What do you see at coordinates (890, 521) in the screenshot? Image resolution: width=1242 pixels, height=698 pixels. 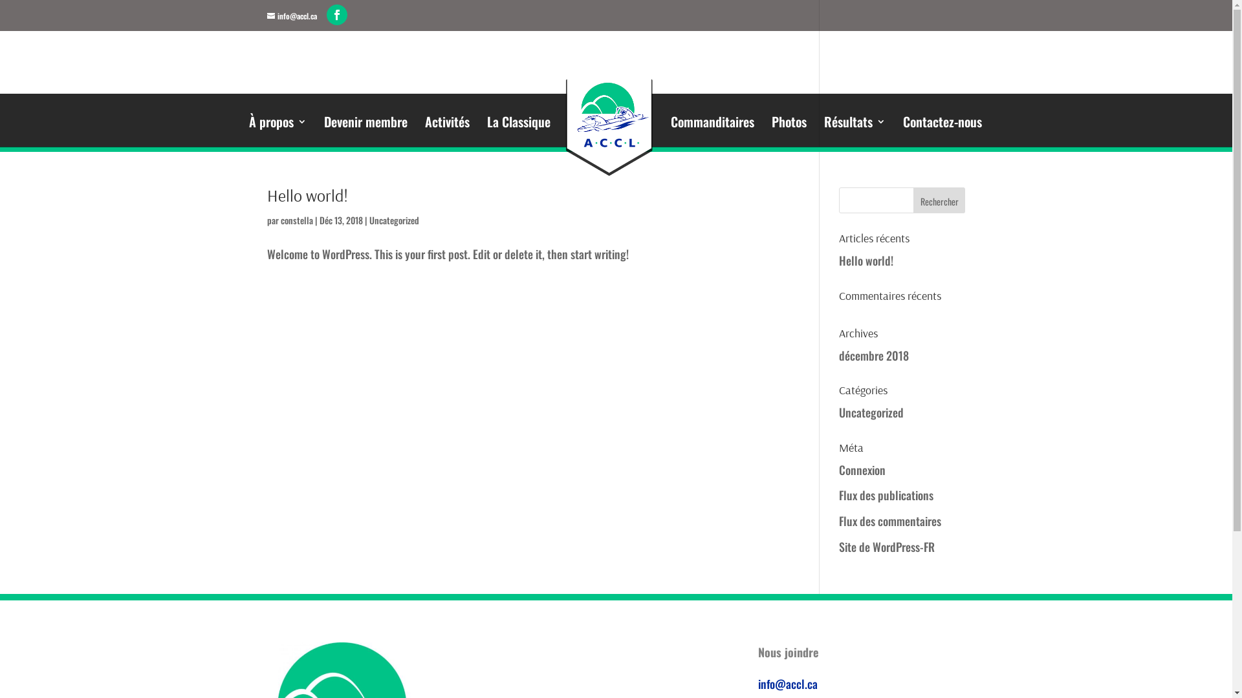 I see `Flux des commentaires` at bounding box center [890, 521].